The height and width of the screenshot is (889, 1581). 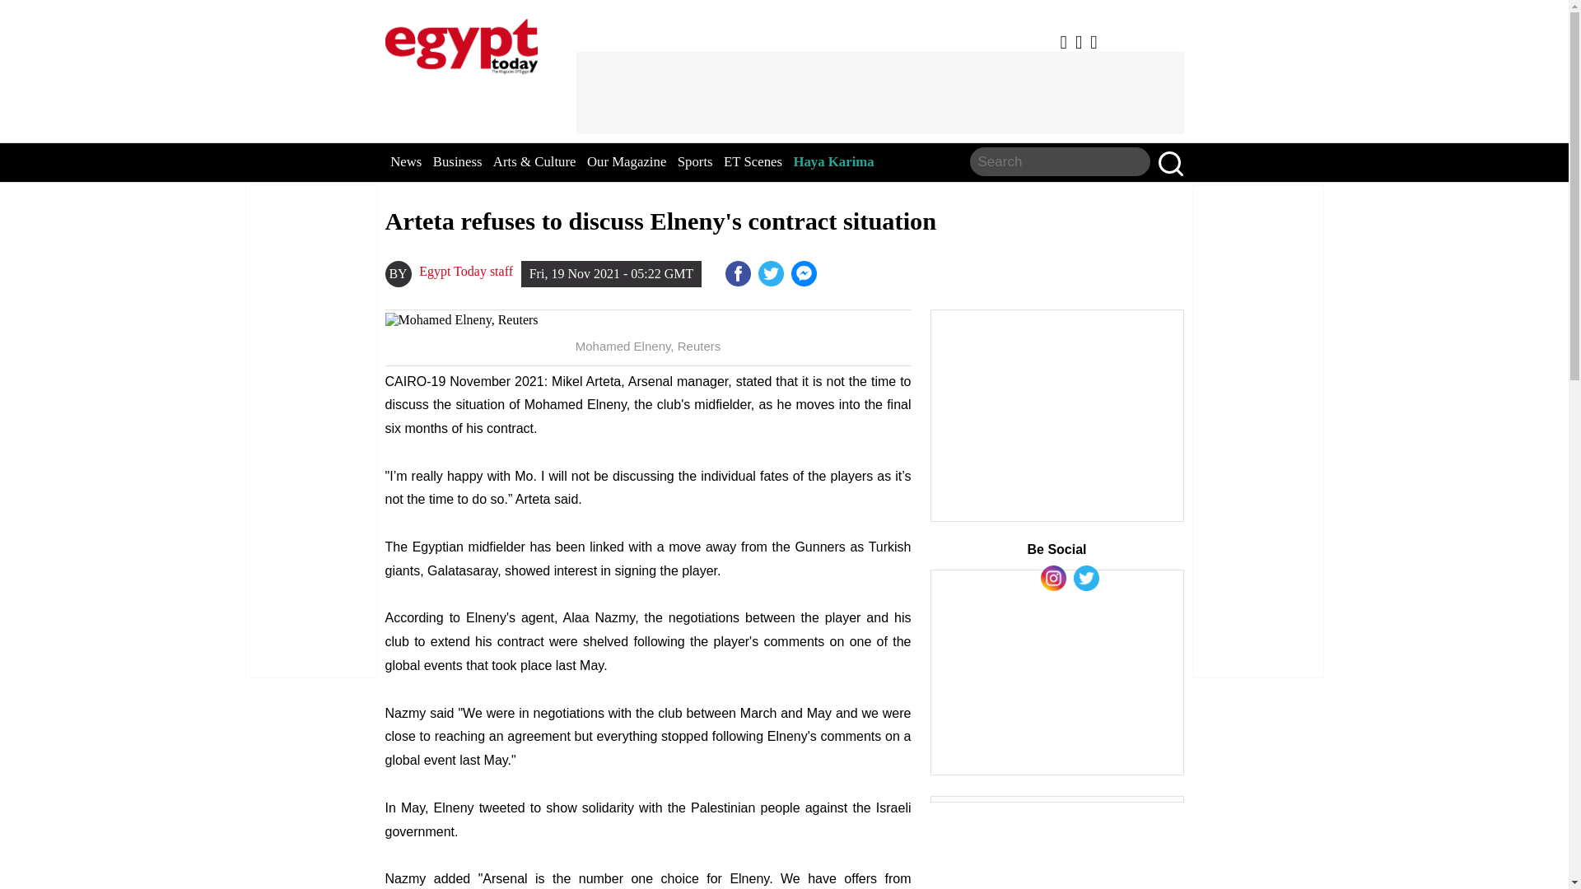 What do you see at coordinates (626, 162) in the screenshot?
I see `Our Magazine` at bounding box center [626, 162].